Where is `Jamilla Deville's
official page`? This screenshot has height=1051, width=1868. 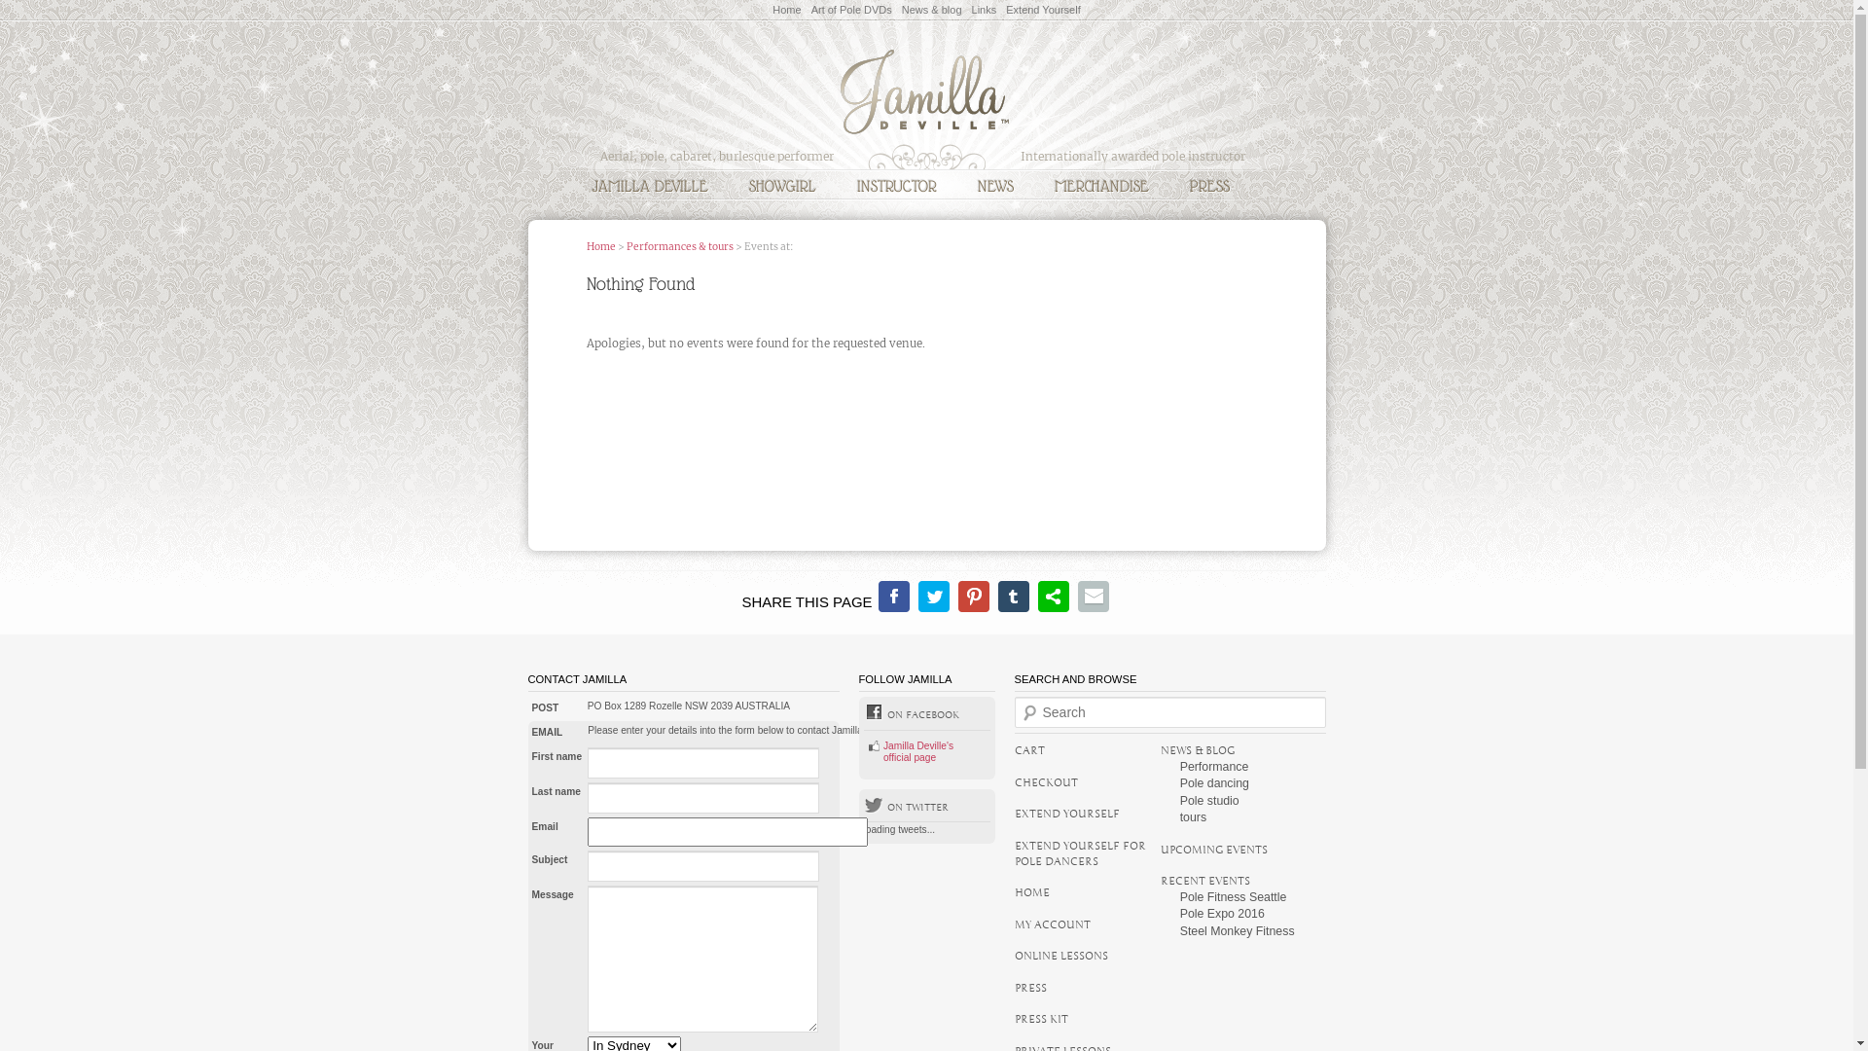 Jamilla Deville's
official page is located at coordinates (918, 751).